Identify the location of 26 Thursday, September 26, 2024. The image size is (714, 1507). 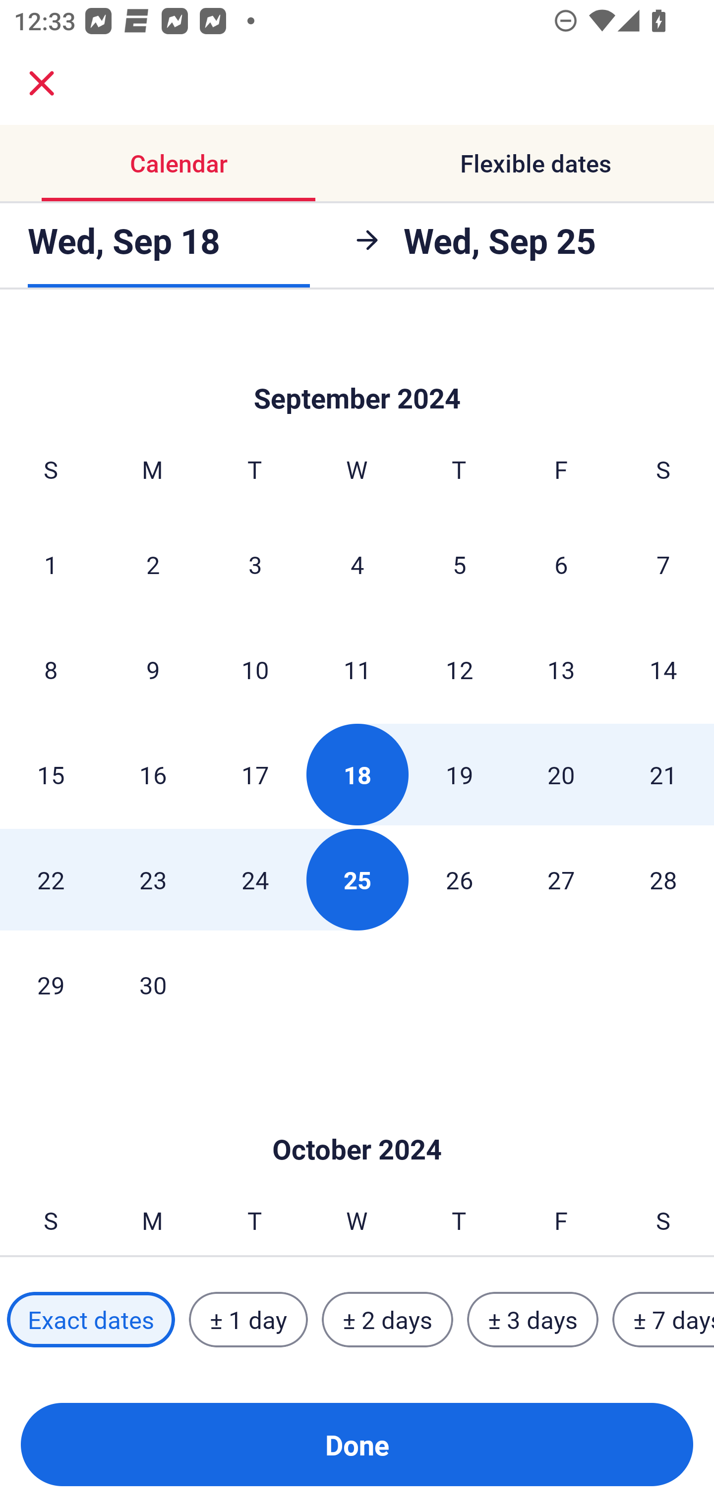
(459, 879).